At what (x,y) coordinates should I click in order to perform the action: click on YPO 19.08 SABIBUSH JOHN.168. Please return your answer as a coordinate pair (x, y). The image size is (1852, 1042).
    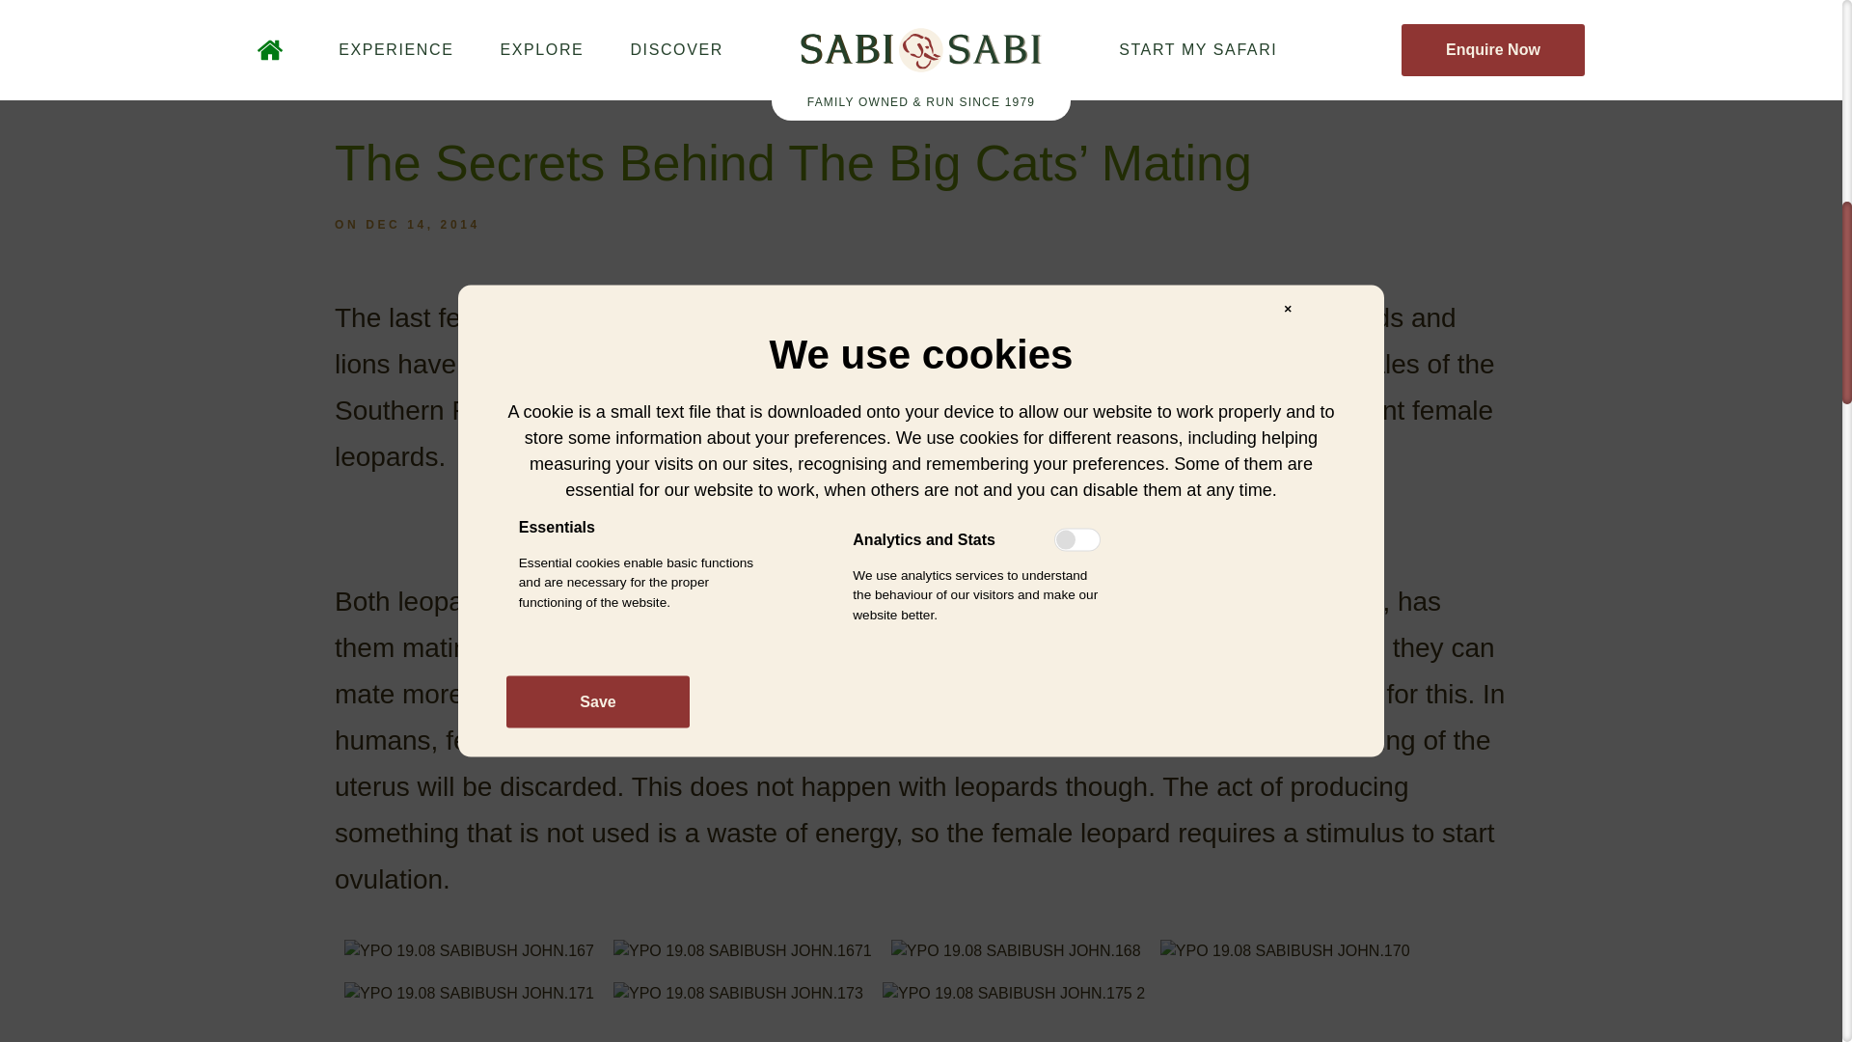
    Looking at the image, I should click on (1015, 951).